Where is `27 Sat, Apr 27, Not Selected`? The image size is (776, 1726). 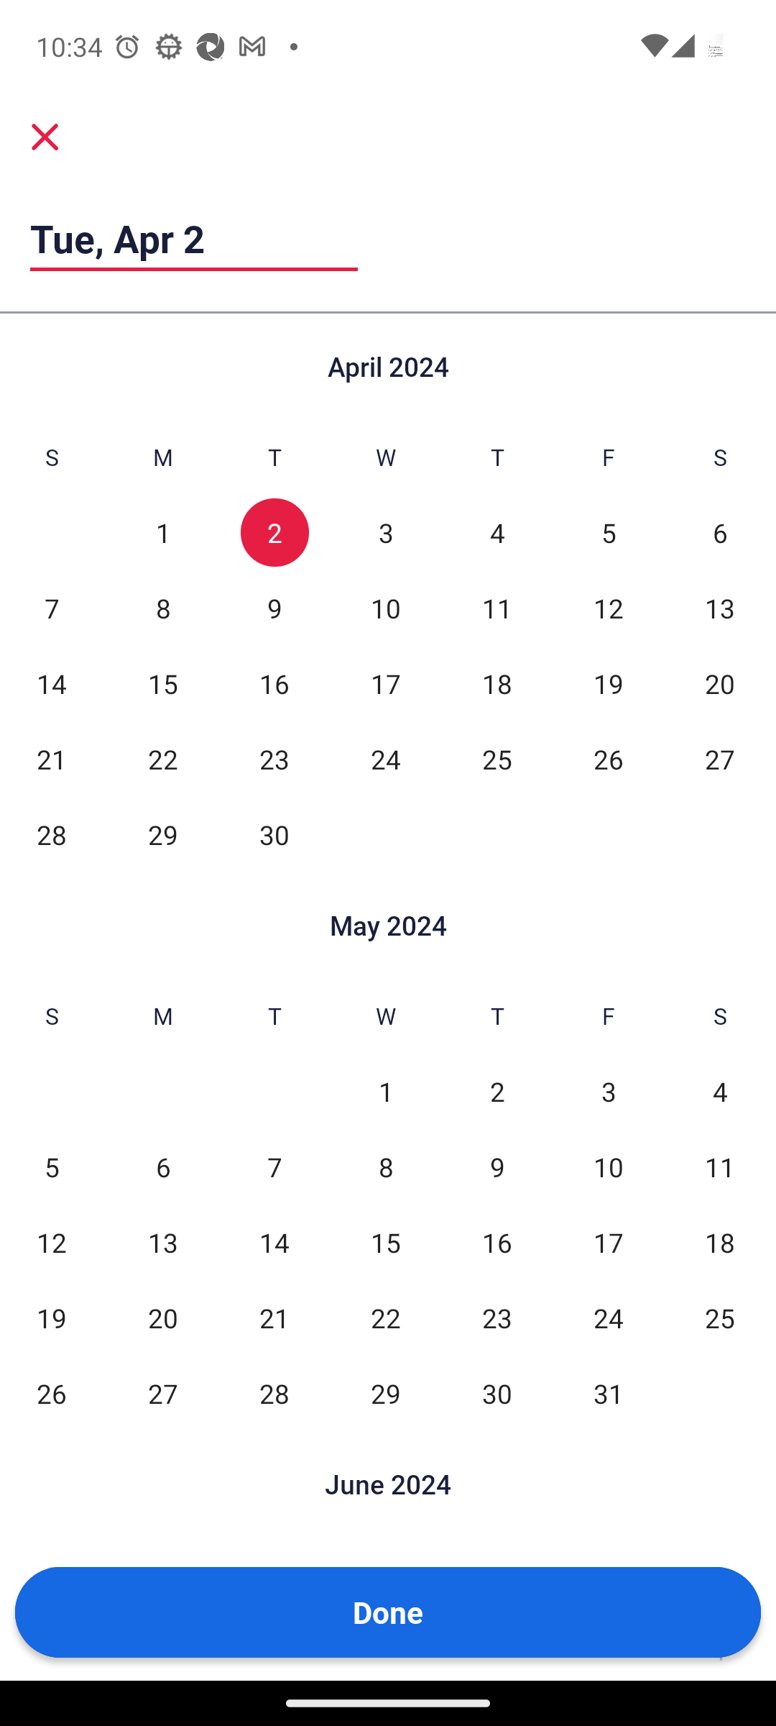 27 Sat, Apr 27, Not Selected is located at coordinates (720, 759).